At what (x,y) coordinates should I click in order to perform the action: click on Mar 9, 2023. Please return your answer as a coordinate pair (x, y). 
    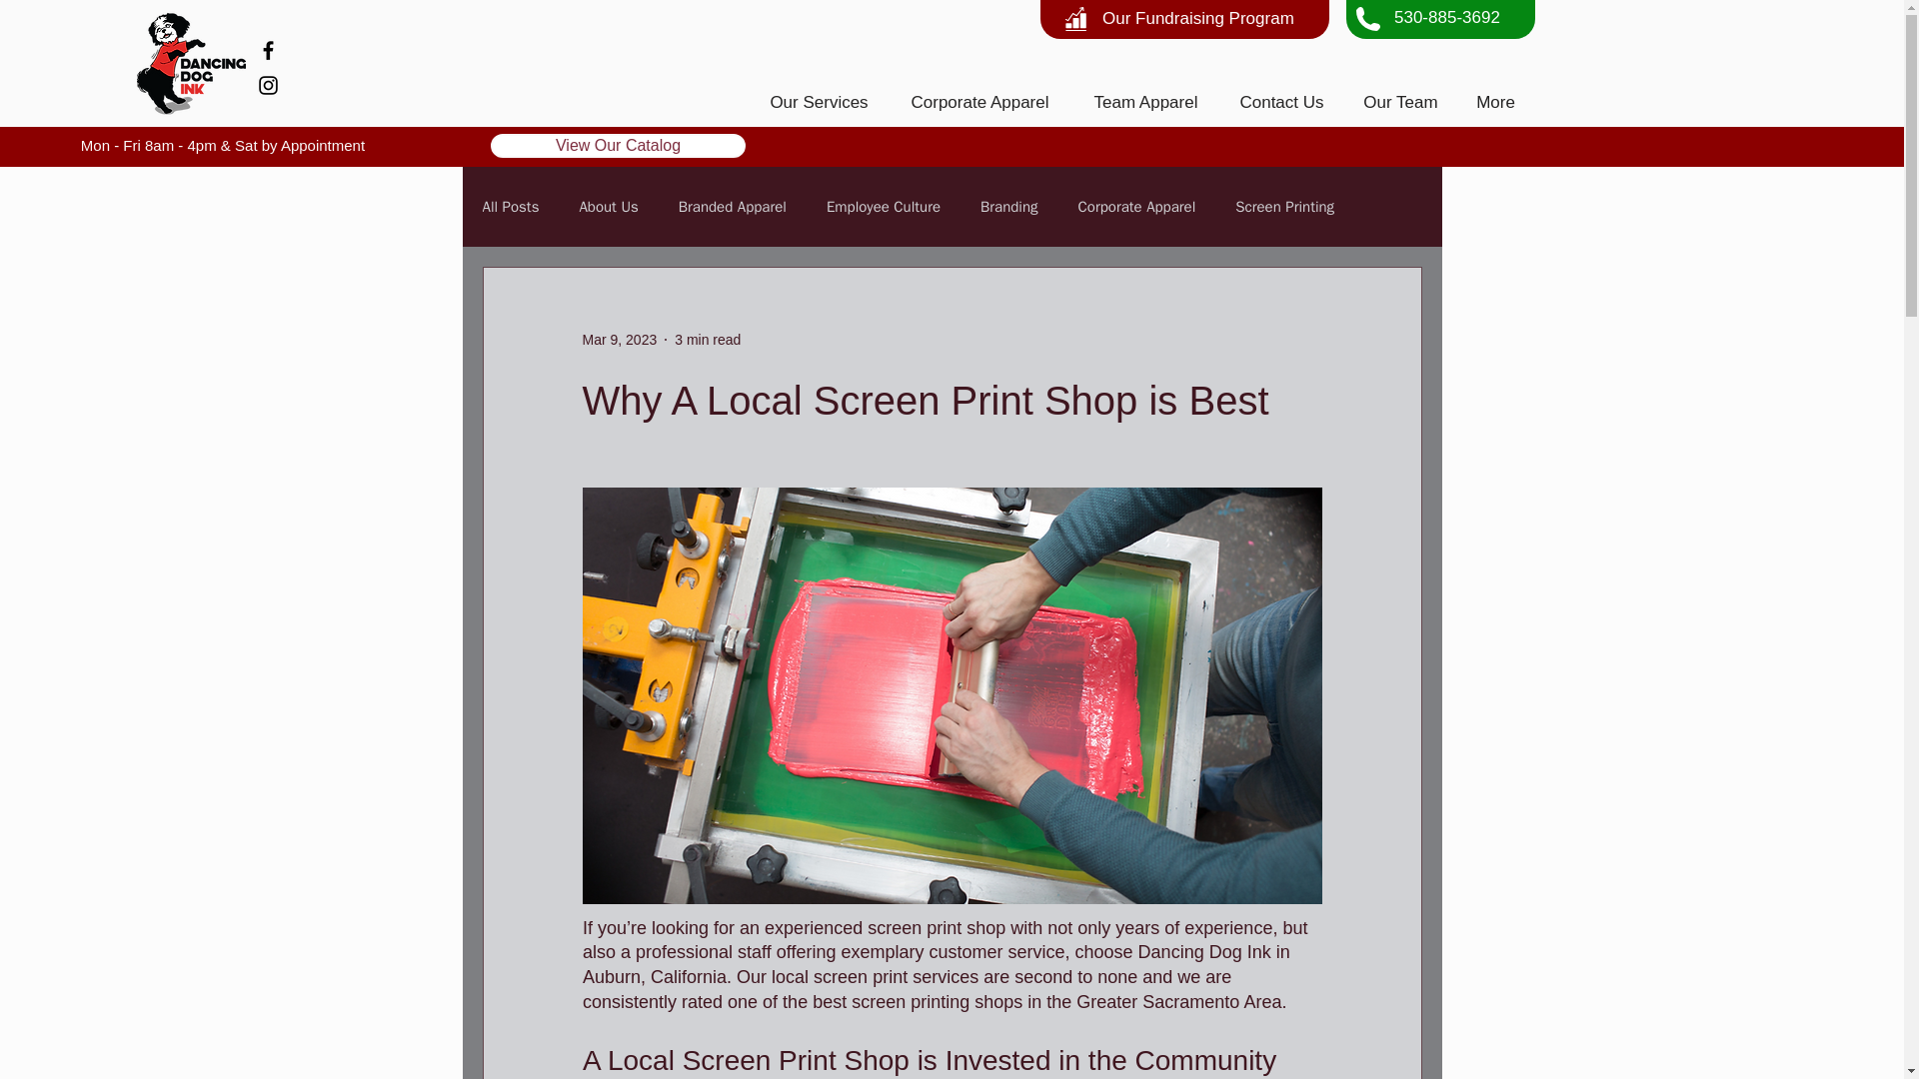
    Looking at the image, I should click on (618, 339).